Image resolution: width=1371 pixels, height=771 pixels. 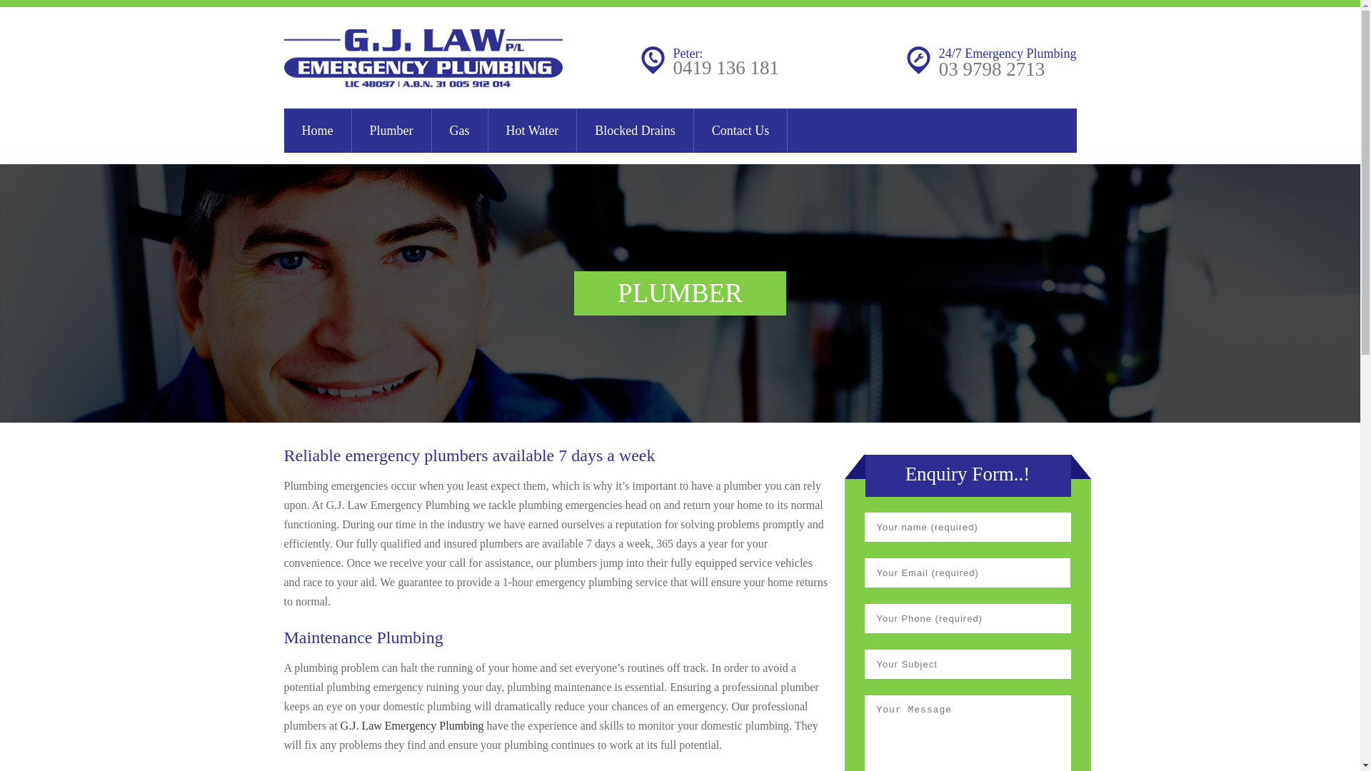 What do you see at coordinates (533, 131) in the screenshot?
I see `Hot Water` at bounding box center [533, 131].